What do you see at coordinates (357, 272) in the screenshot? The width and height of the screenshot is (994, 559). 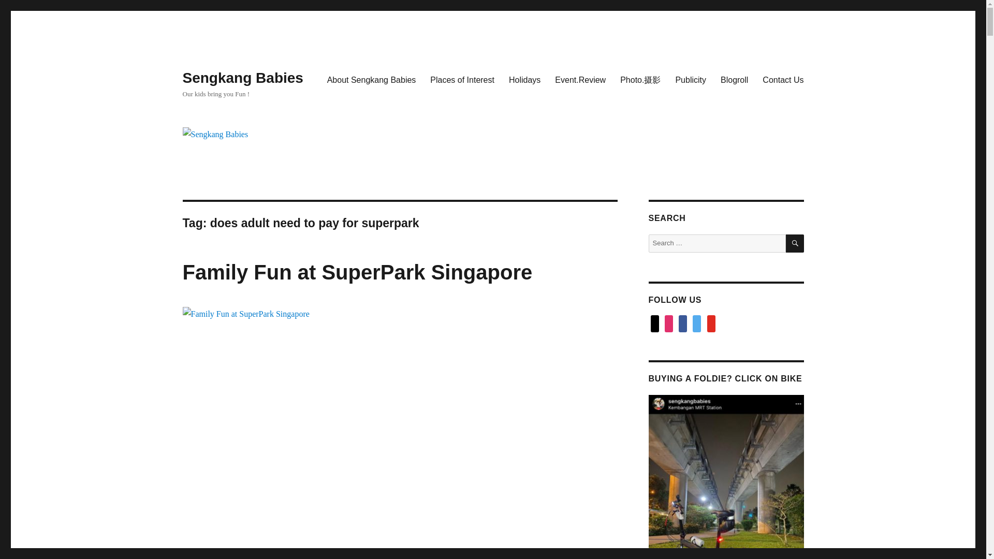 I see `Family Fun at SuperPark Singapore` at bounding box center [357, 272].